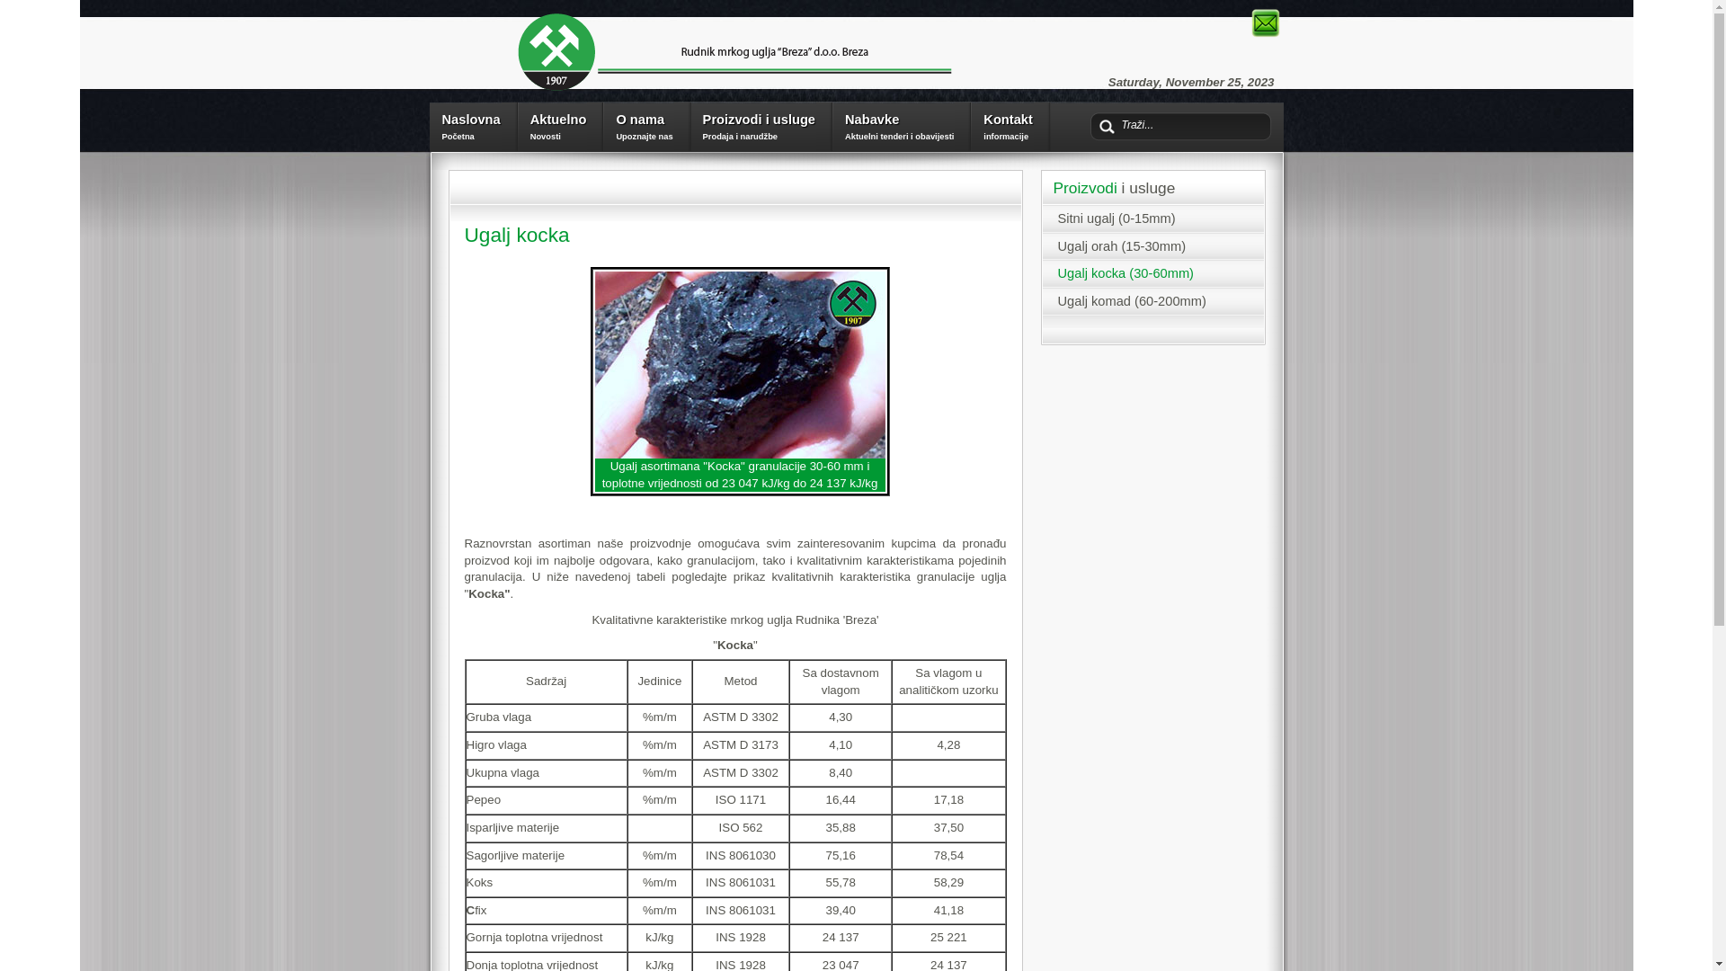  Describe the element at coordinates (649, 124) in the screenshot. I see `O nama
Upoznajte nas` at that location.